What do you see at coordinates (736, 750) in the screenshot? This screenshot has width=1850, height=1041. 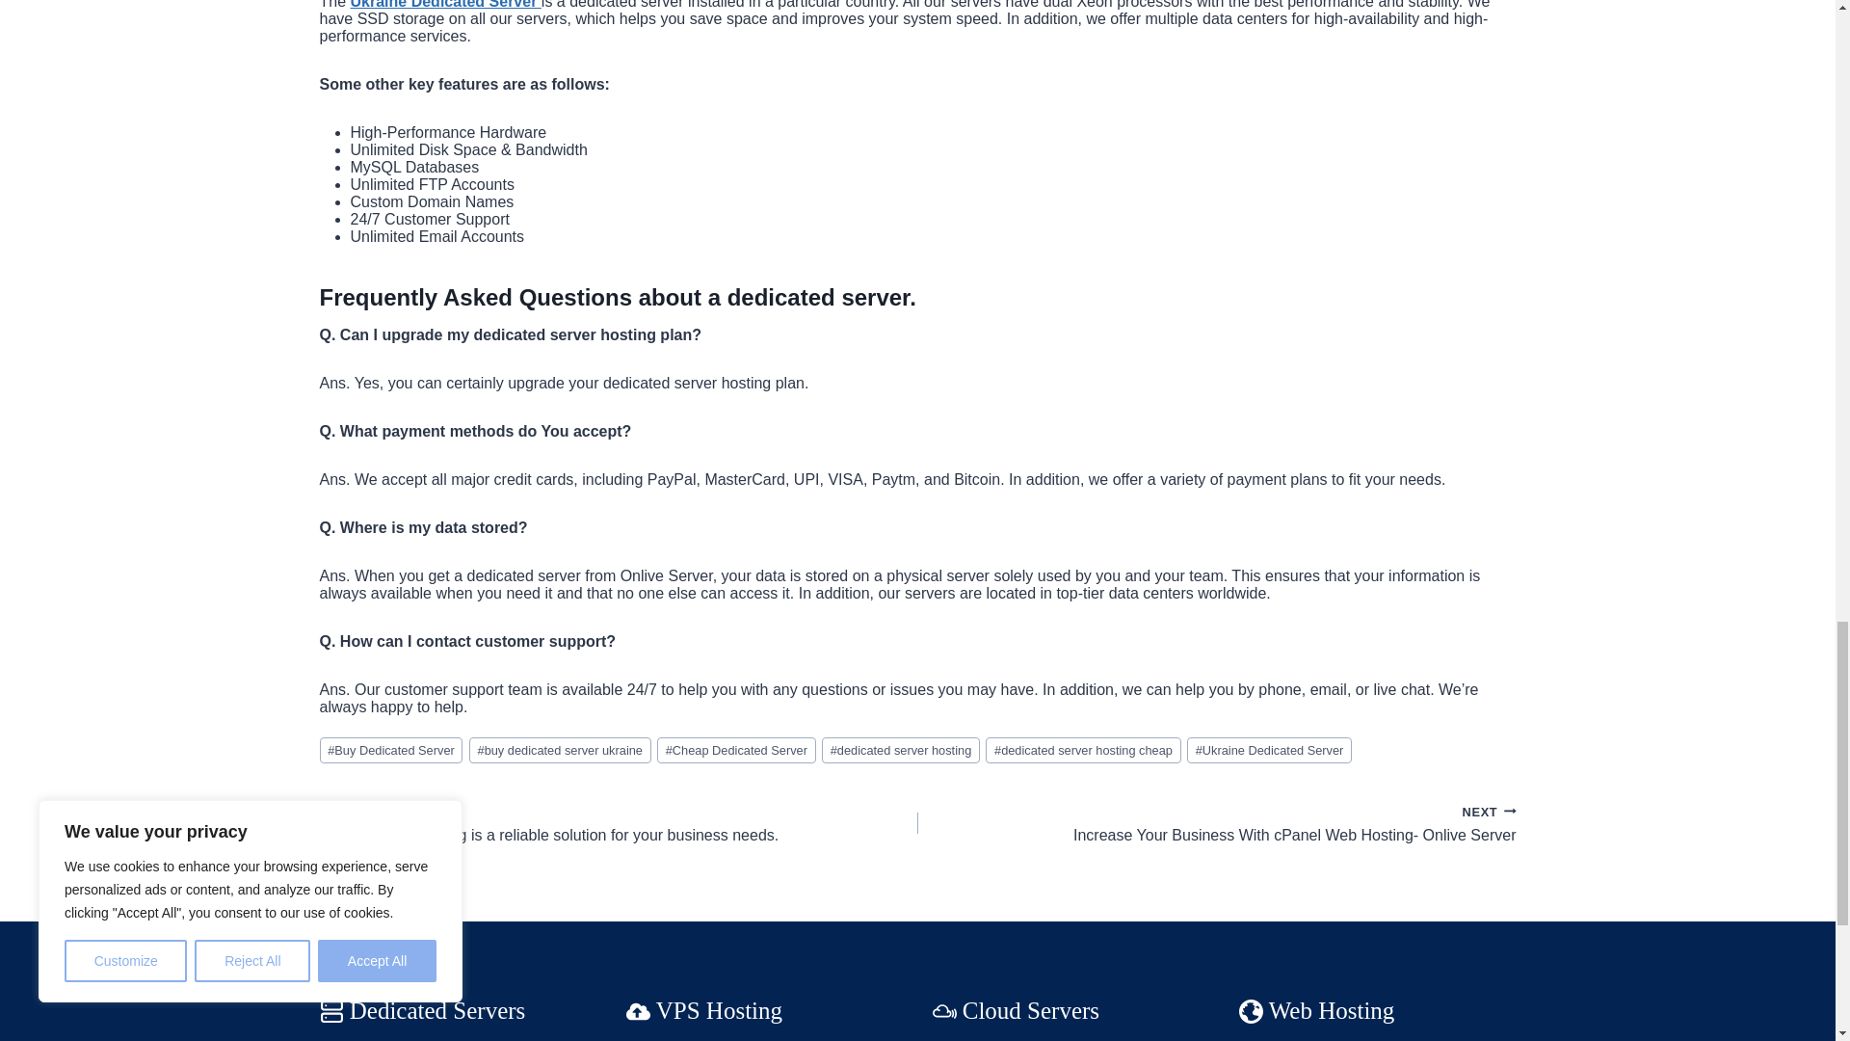 I see `Cheap Dedicated Server` at bounding box center [736, 750].